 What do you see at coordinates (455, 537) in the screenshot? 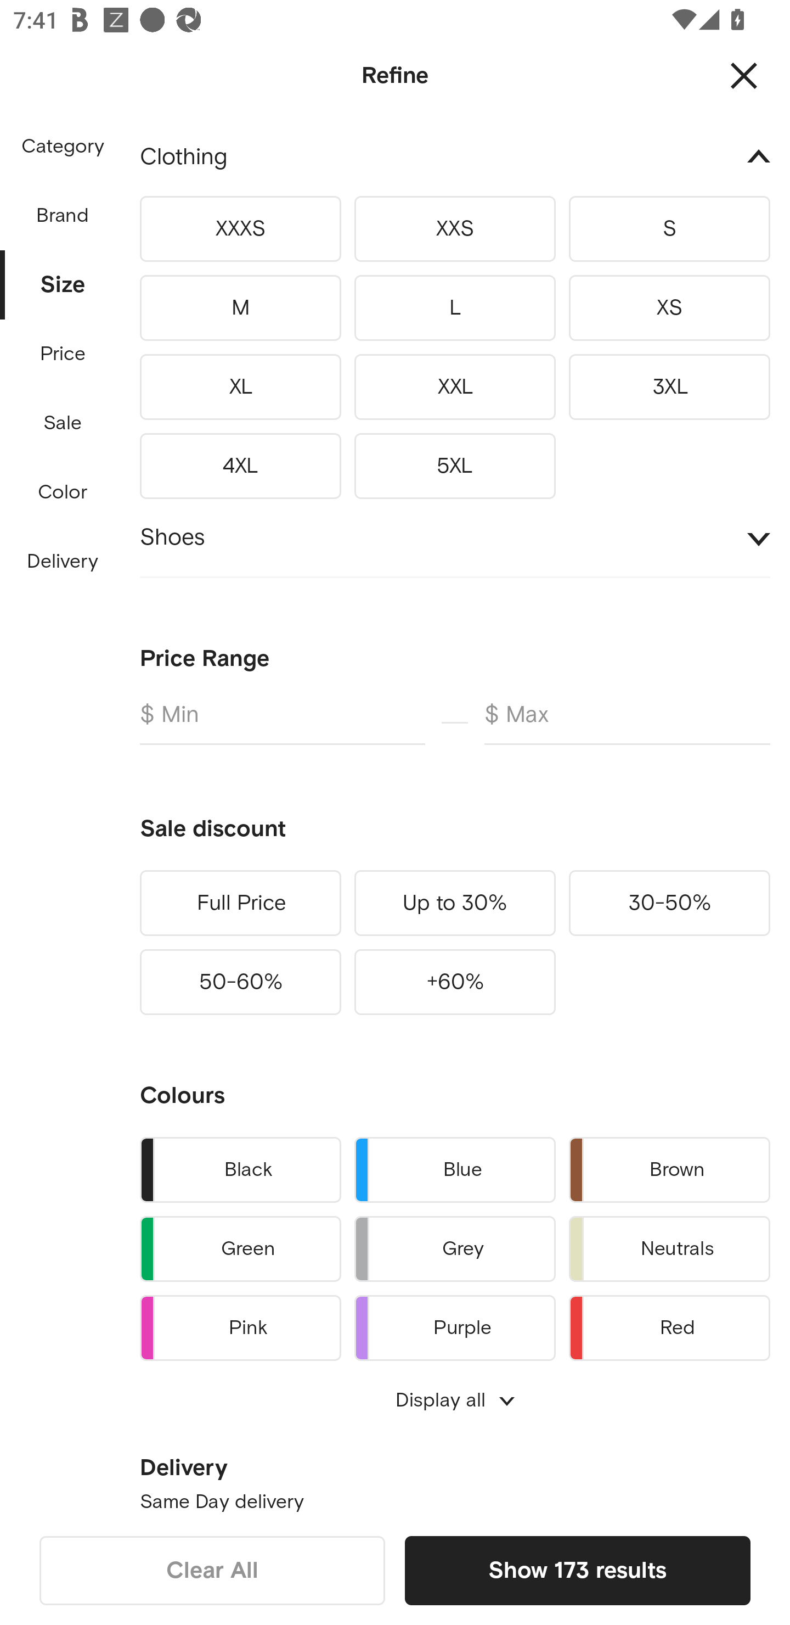
I see `Shoes` at bounding box center [455, 537].